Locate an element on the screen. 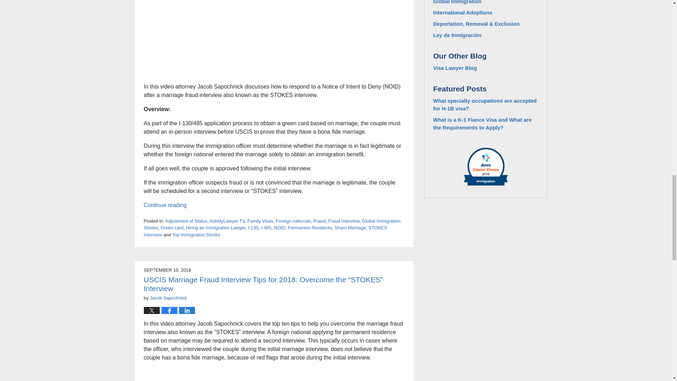  View all posts in Adjustment of Status is located at coordinates (186, 221).